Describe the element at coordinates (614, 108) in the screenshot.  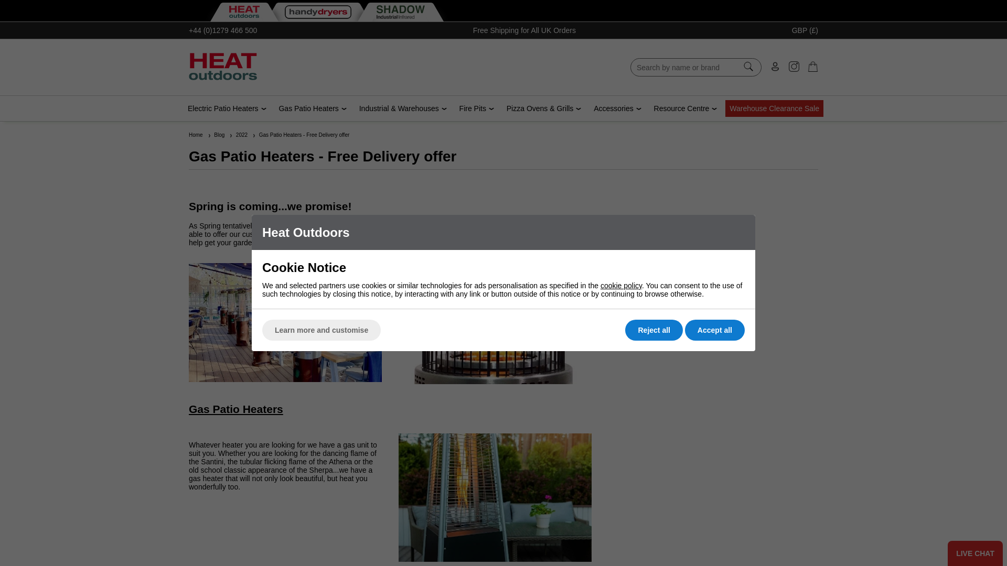
I see `Accessories` at that location.